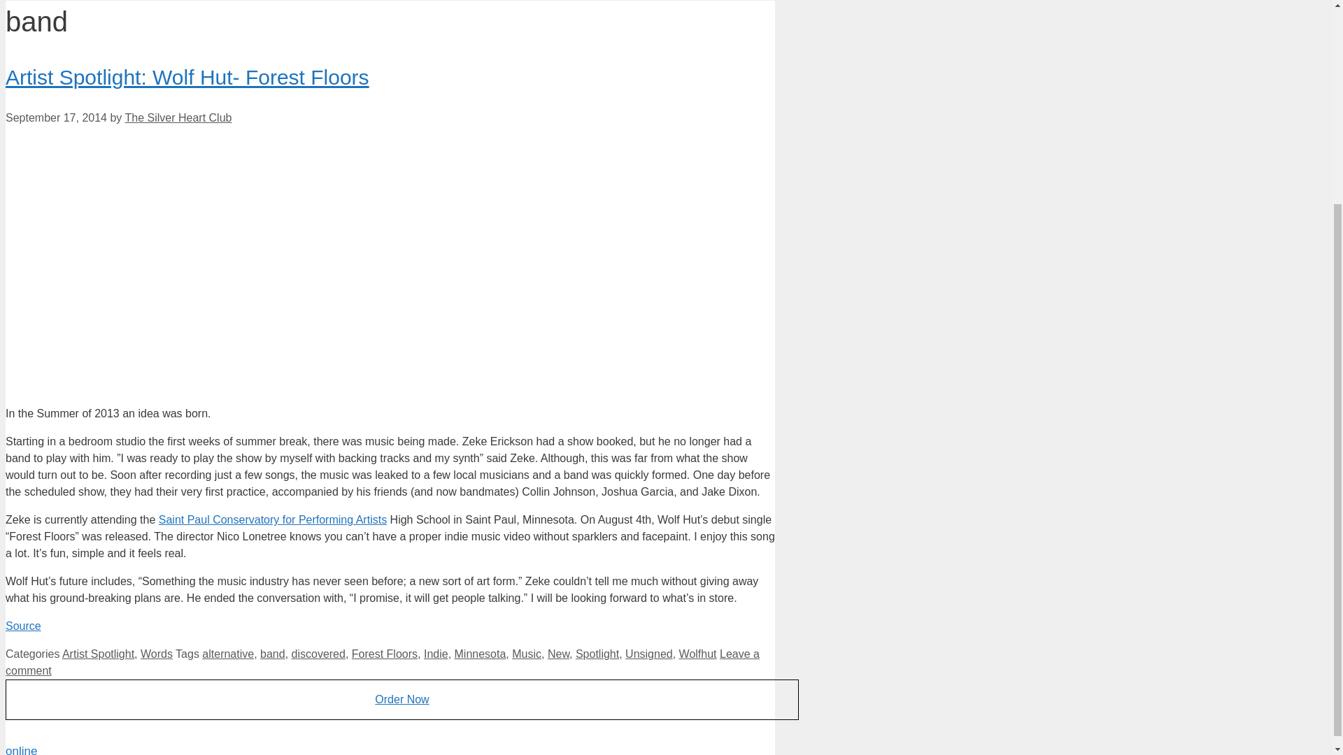 The image size is (1343, 755). Describe the element at coordinates (178, 117) in the screenshot. I see `View all posts by The Silver Heart Club` at that location.